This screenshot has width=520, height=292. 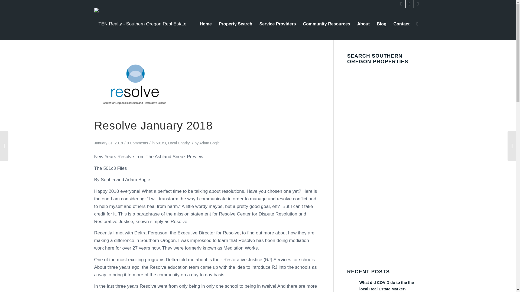 I want to click on Facebook, so click(x=409, y=4).